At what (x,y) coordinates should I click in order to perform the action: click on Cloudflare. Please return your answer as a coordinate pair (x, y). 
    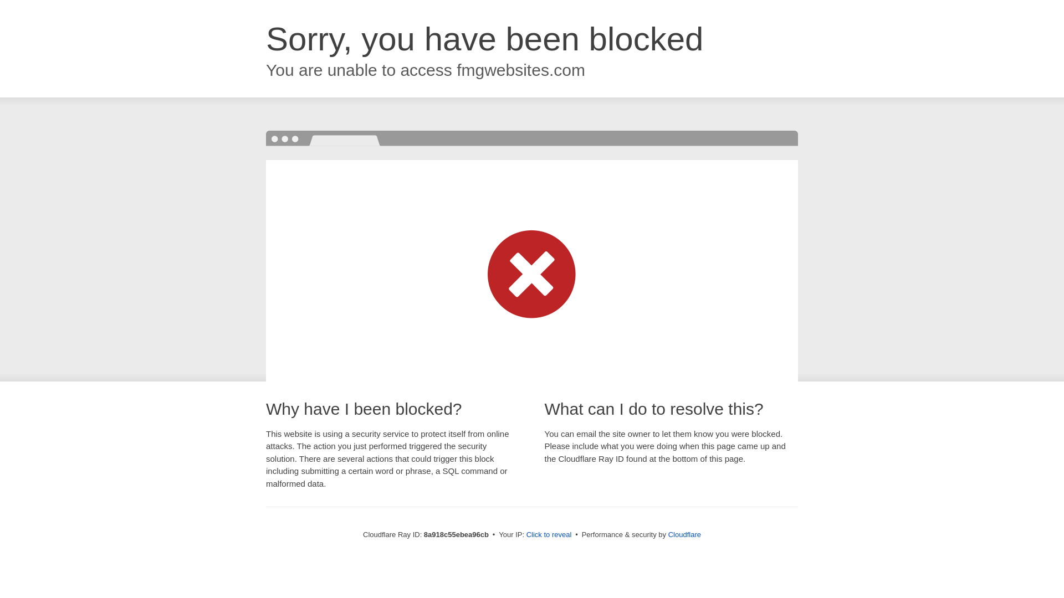
    Looking at the image, I should click on (684, 534).